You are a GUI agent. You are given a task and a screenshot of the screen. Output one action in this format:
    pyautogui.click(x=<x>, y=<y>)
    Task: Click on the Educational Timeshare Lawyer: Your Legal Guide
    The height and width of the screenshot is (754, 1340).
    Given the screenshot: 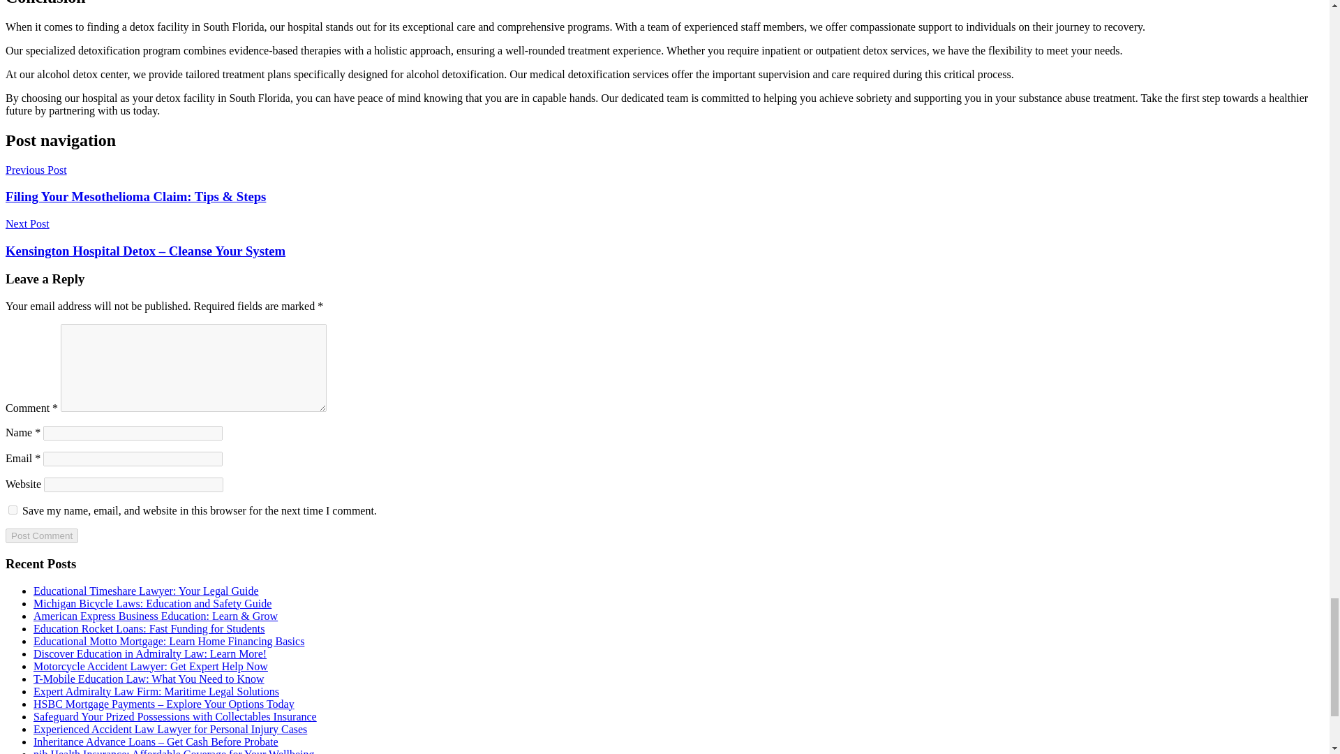 What is the action you would take?
    pyautogui.click(x=146, y=591)
    